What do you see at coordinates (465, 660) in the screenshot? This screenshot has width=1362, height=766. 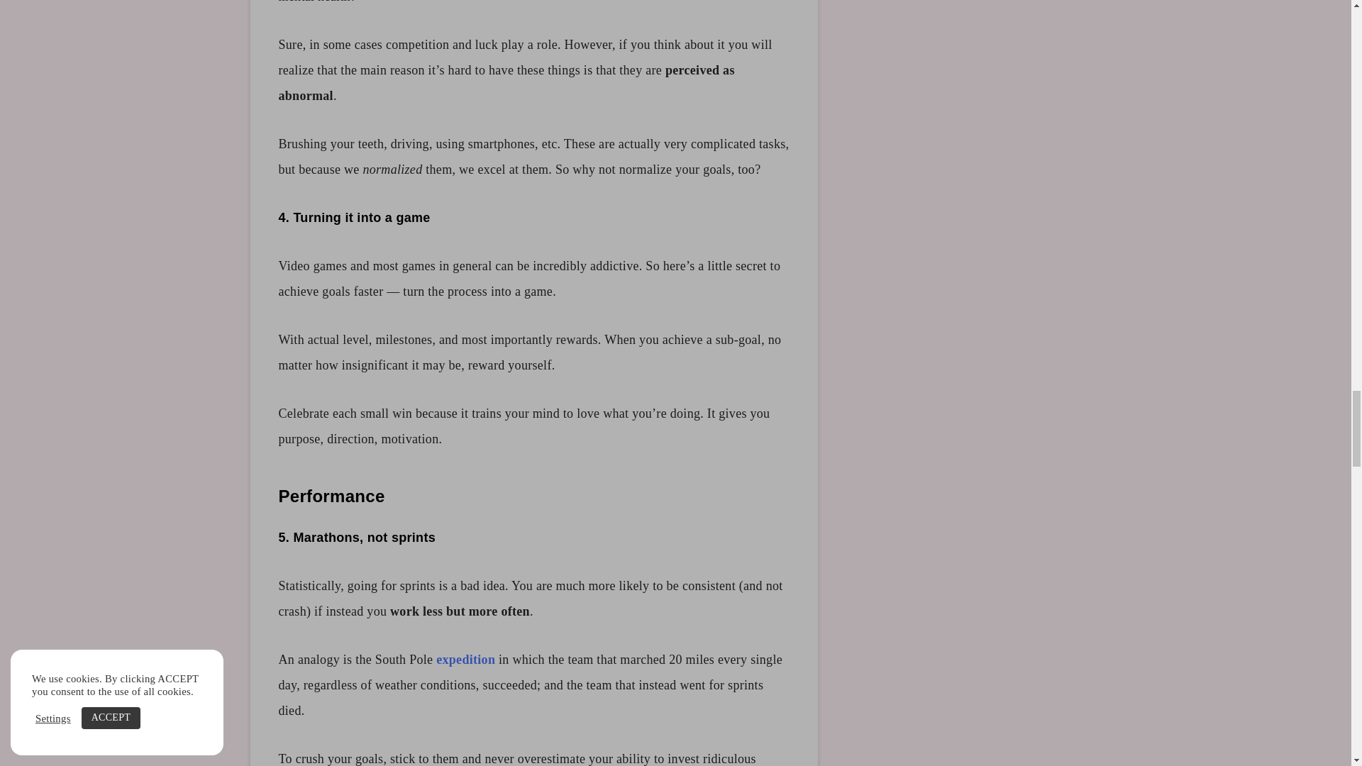 I see `expedition` at bounding box center [465, 660].